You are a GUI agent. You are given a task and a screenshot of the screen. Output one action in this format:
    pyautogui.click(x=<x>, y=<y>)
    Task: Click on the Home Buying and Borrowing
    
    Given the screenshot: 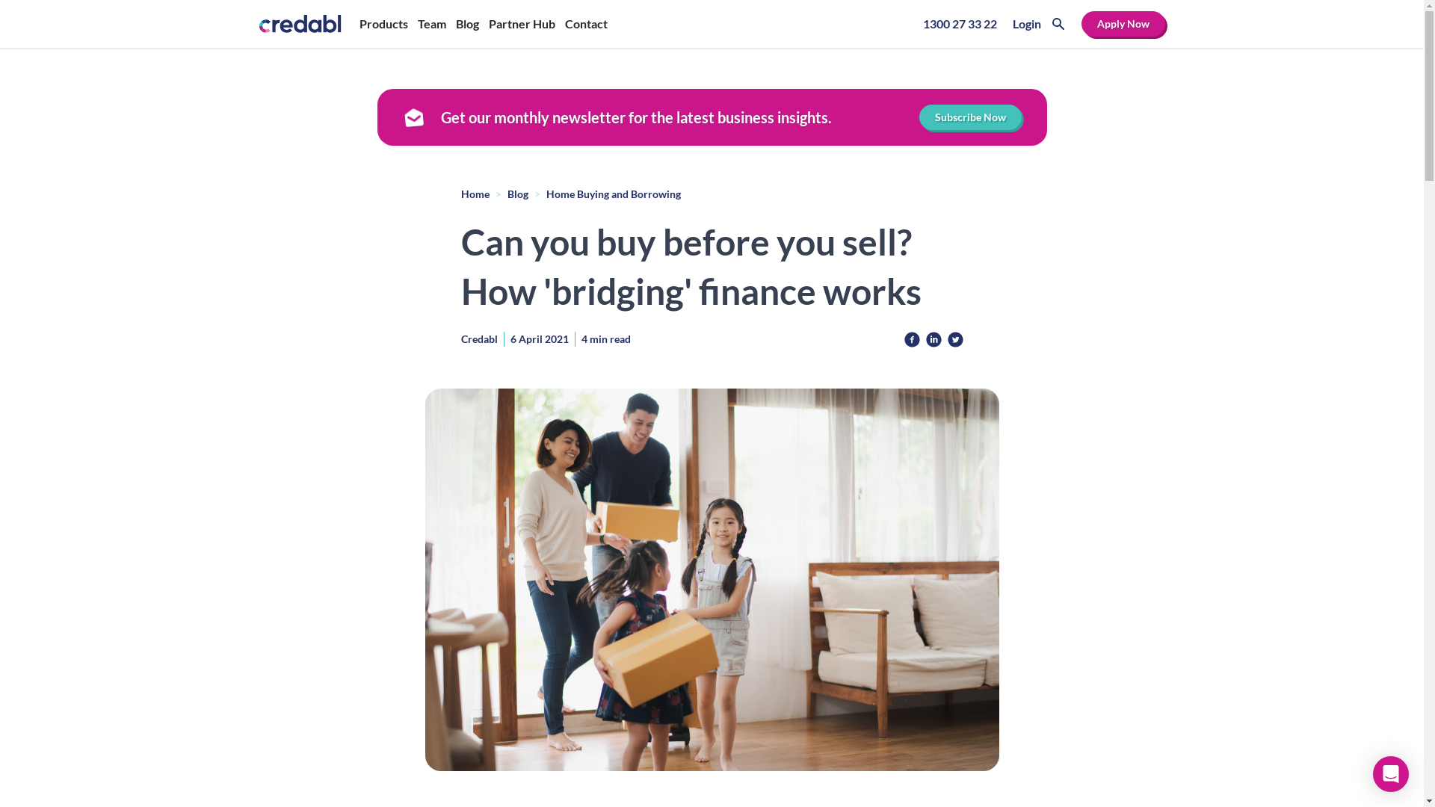 What is the action you would take?
    pyautogui.click(x=613, y=194)
    